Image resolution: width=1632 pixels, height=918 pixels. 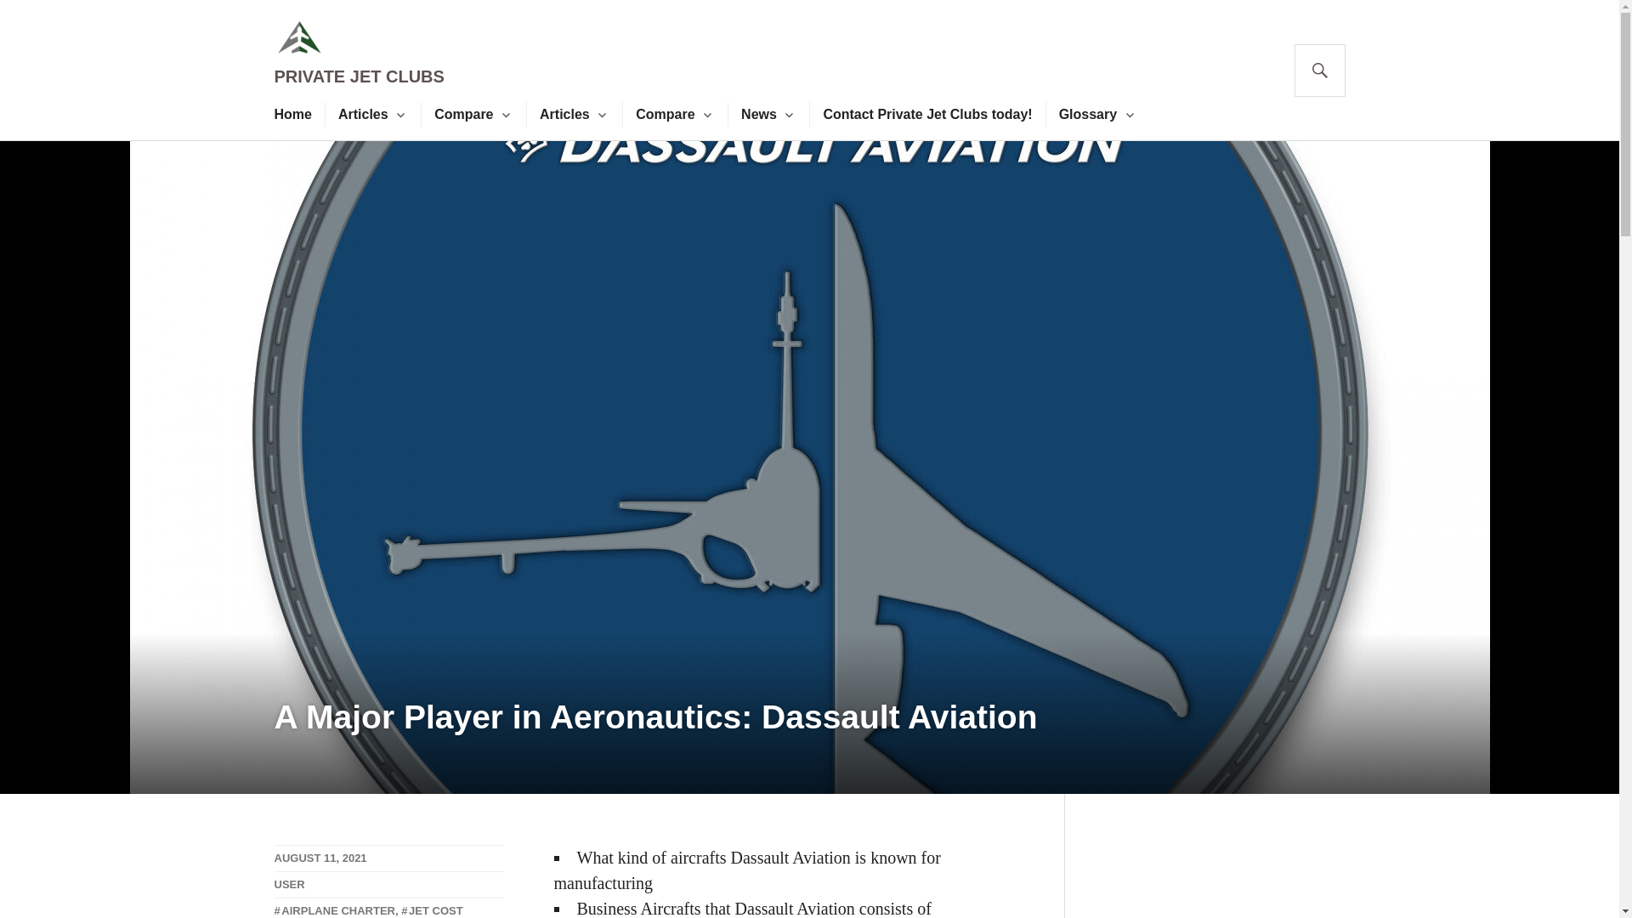 I want to click on PRIVATE JET CLUBS, so click(x=359, y=76).